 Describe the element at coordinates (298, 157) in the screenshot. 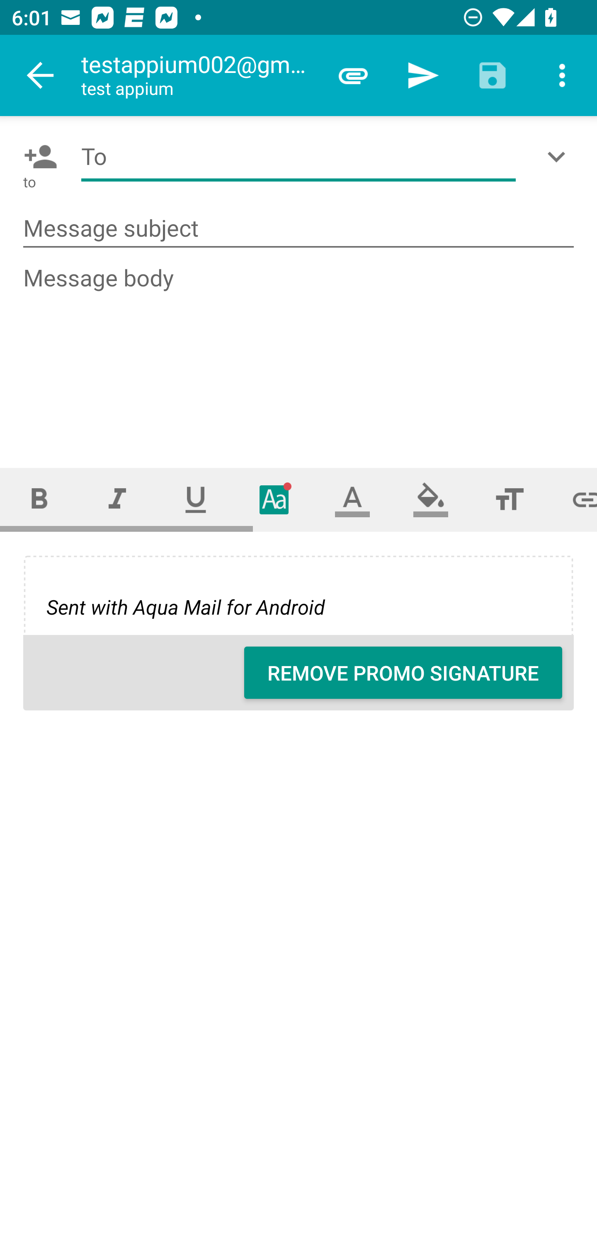

I see `To` at that location.